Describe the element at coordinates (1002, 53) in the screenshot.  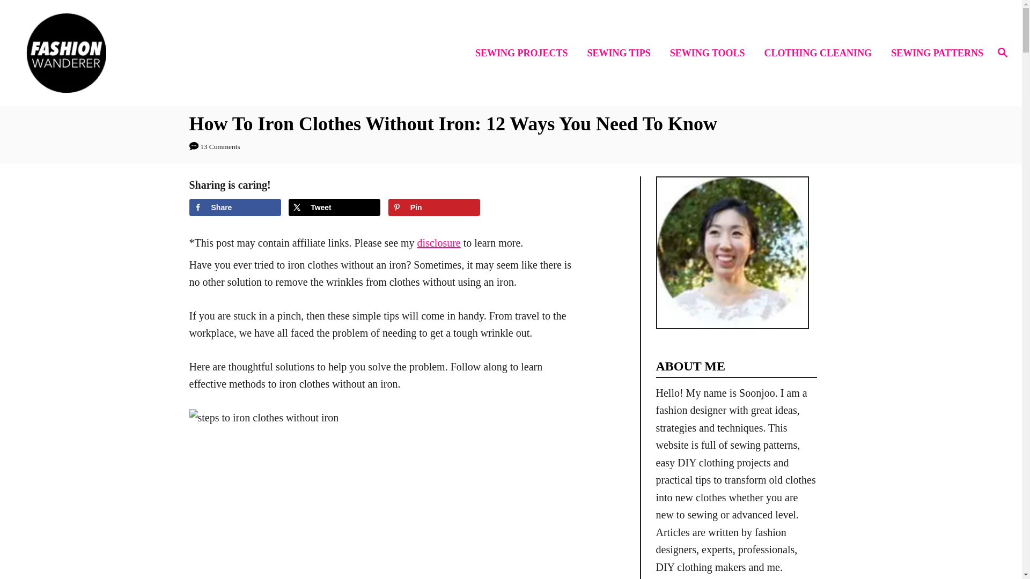
I see `Magnifying Glass` at that location.